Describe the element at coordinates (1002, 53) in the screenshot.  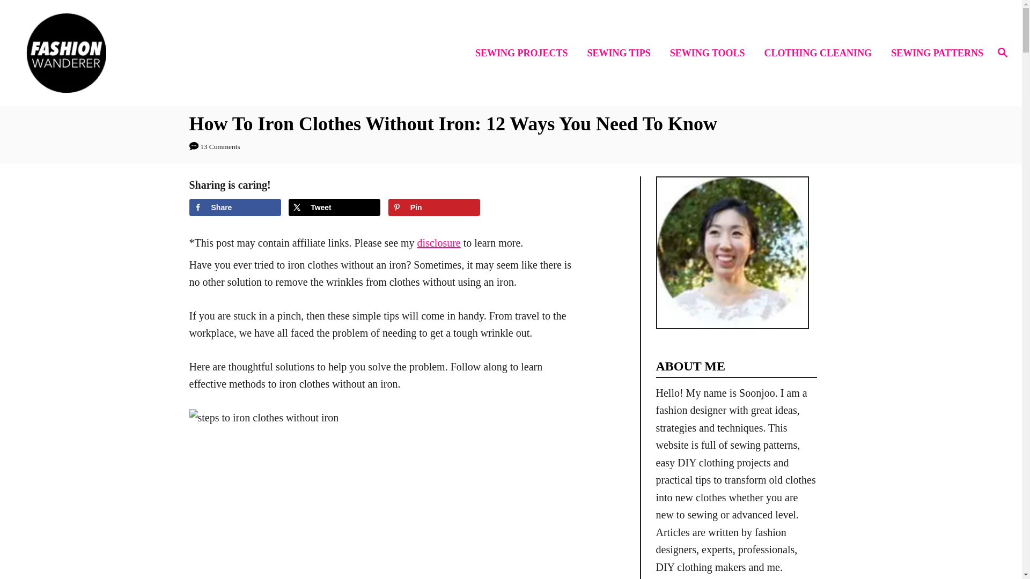
I see `Magnifying Glass` at that location.